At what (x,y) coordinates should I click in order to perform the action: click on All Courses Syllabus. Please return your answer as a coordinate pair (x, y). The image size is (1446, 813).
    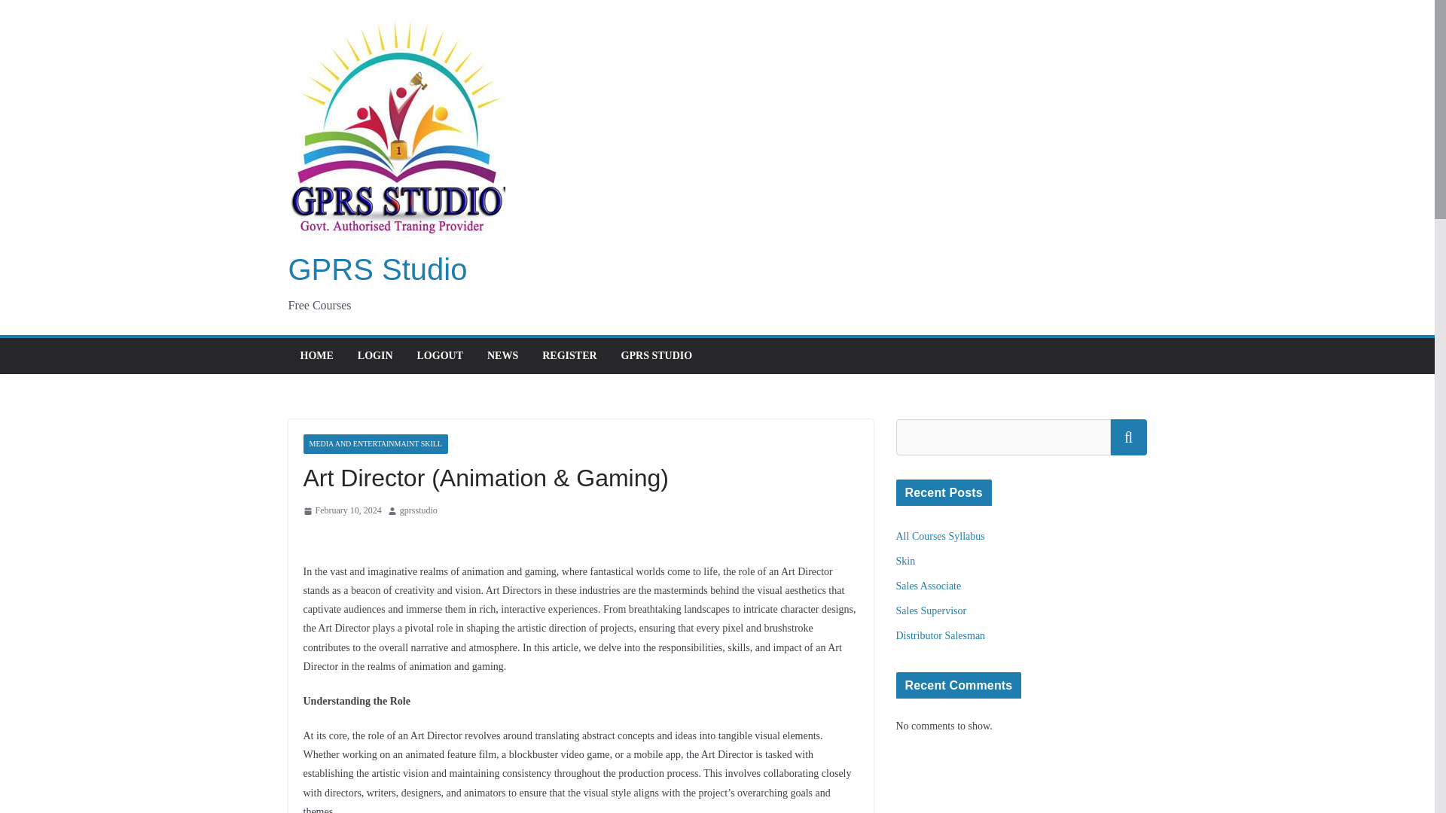
    Looking at the image, I should click on (940, 536).